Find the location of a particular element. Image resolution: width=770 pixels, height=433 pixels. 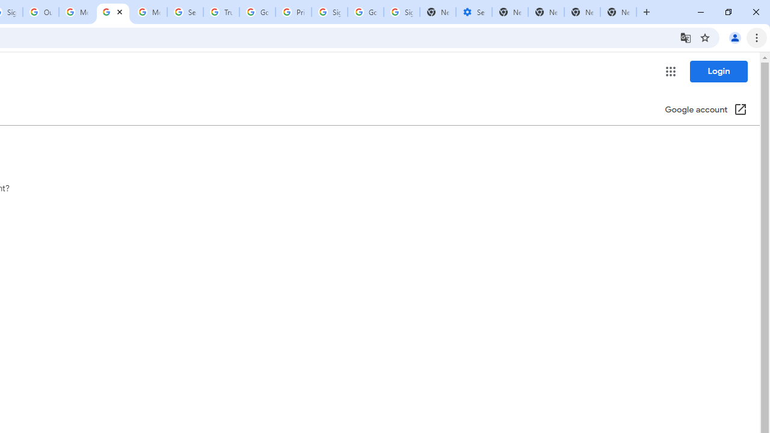

Translate this page is located at coordinates (686, 37).